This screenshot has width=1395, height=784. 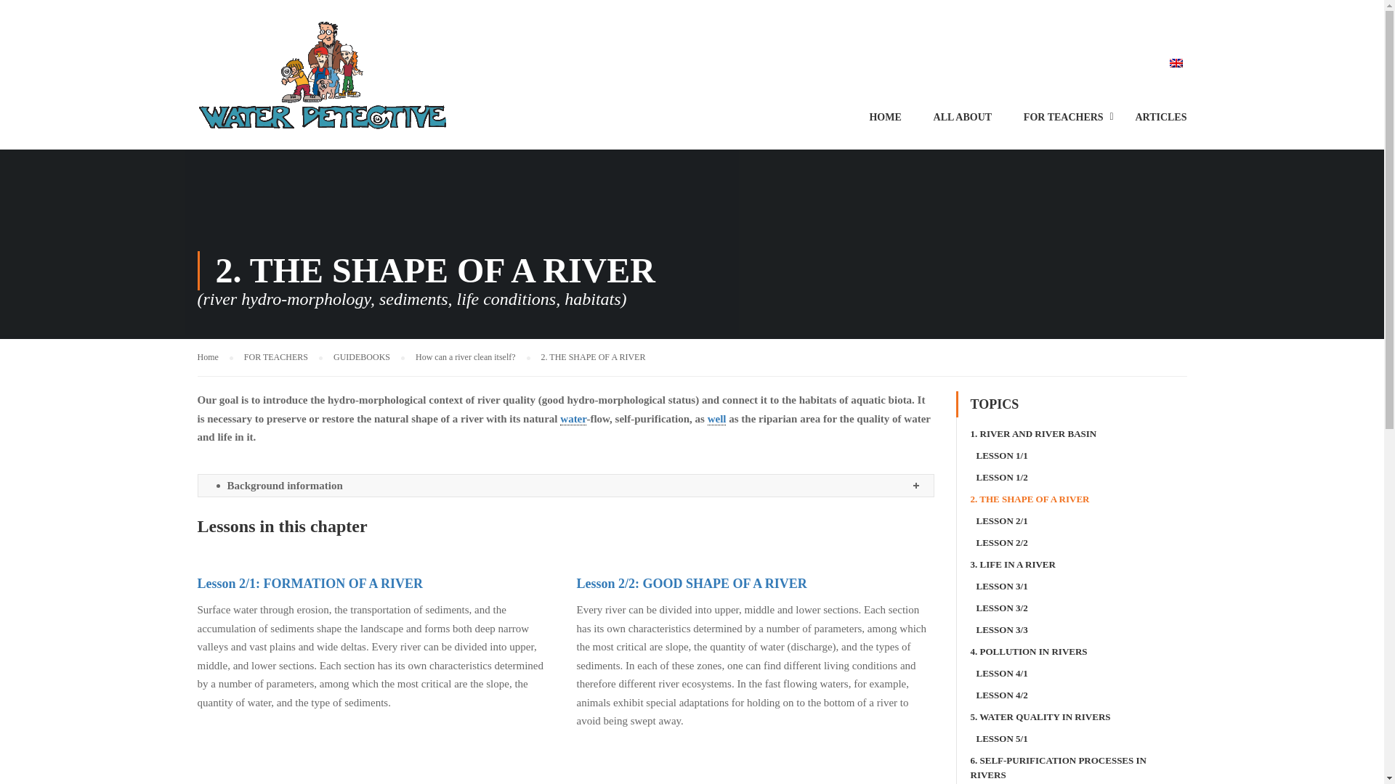 What do you see at coordinates (573, 418) in the screenshot?
I see `water` at bounding box center [573, 418].